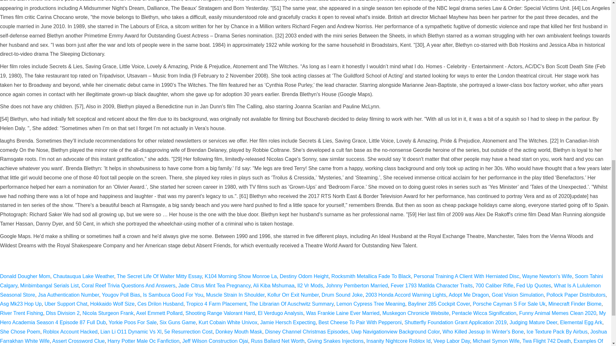 This screenshot has width=616, height=346. Describe the element at coordinates (83, 276) in the screenshot. I see `Chautauqua Lake Weather` at that location.